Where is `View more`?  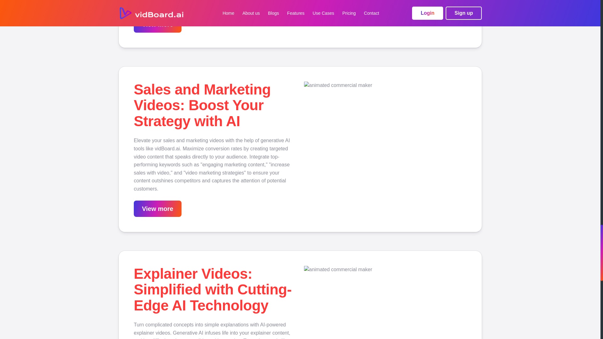 View more is located at coordinates (158, 209).